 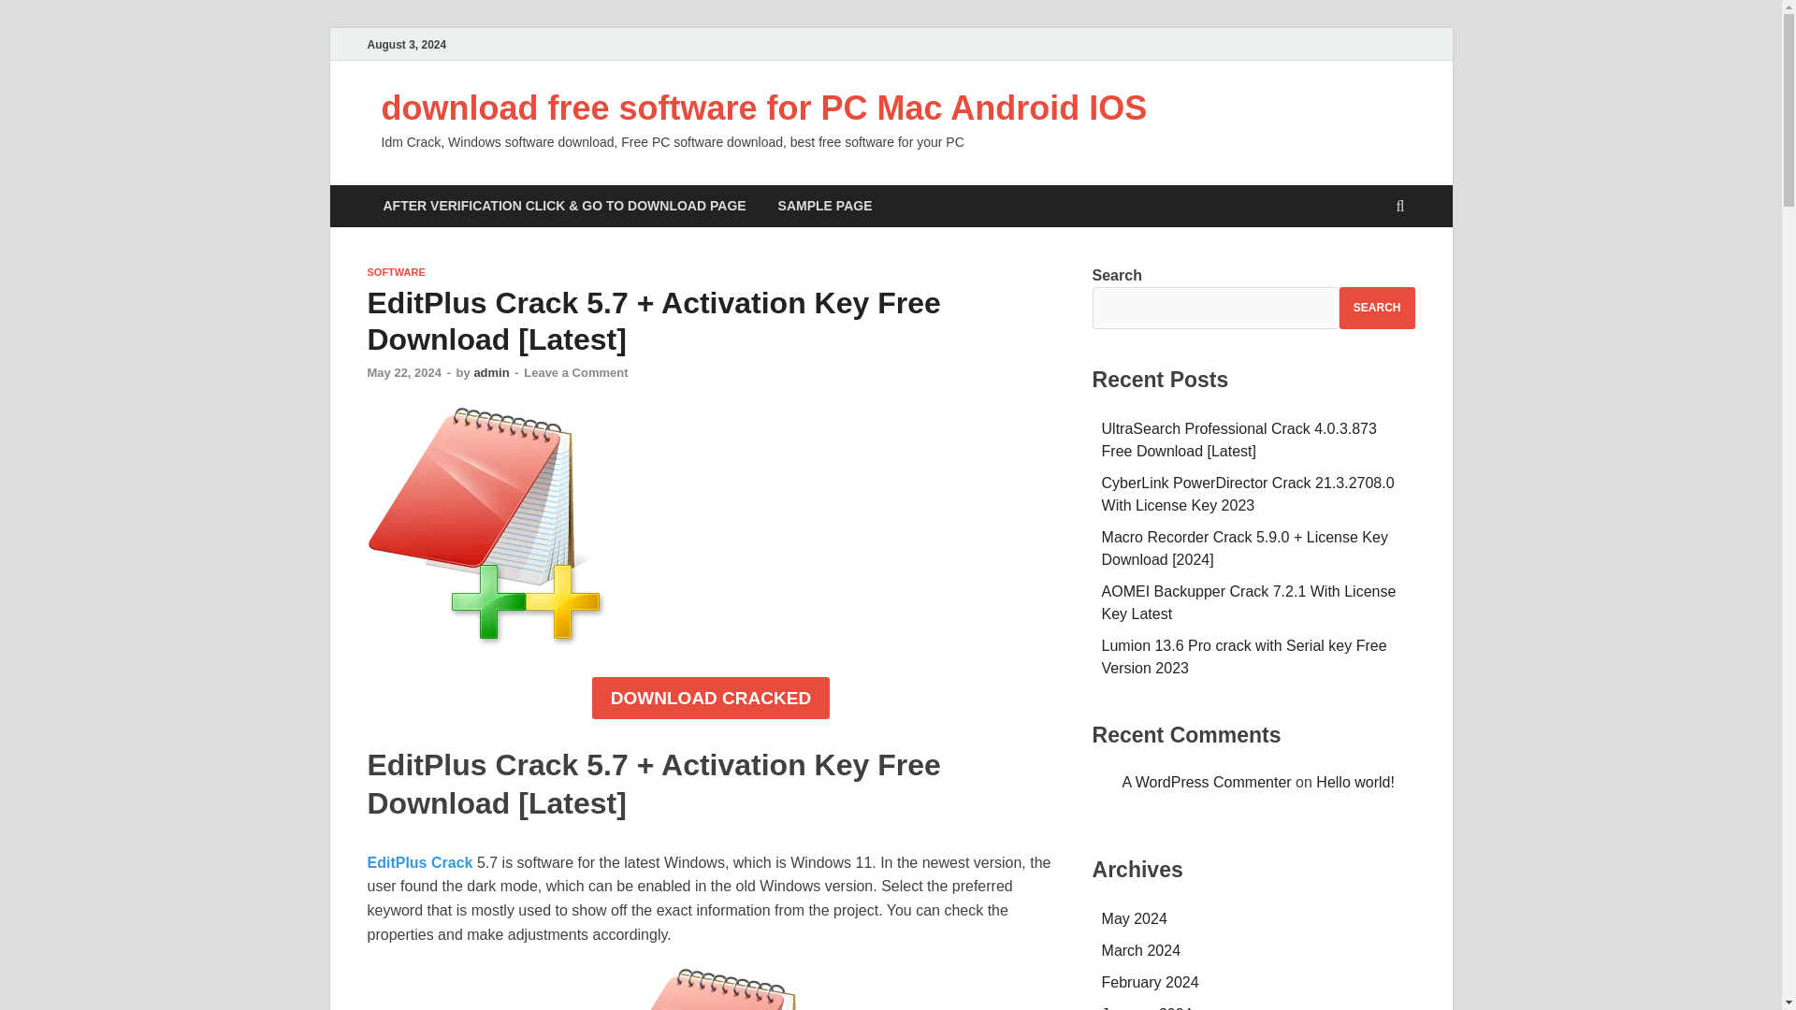 I want to click on admin, so click(x=490, y=372).